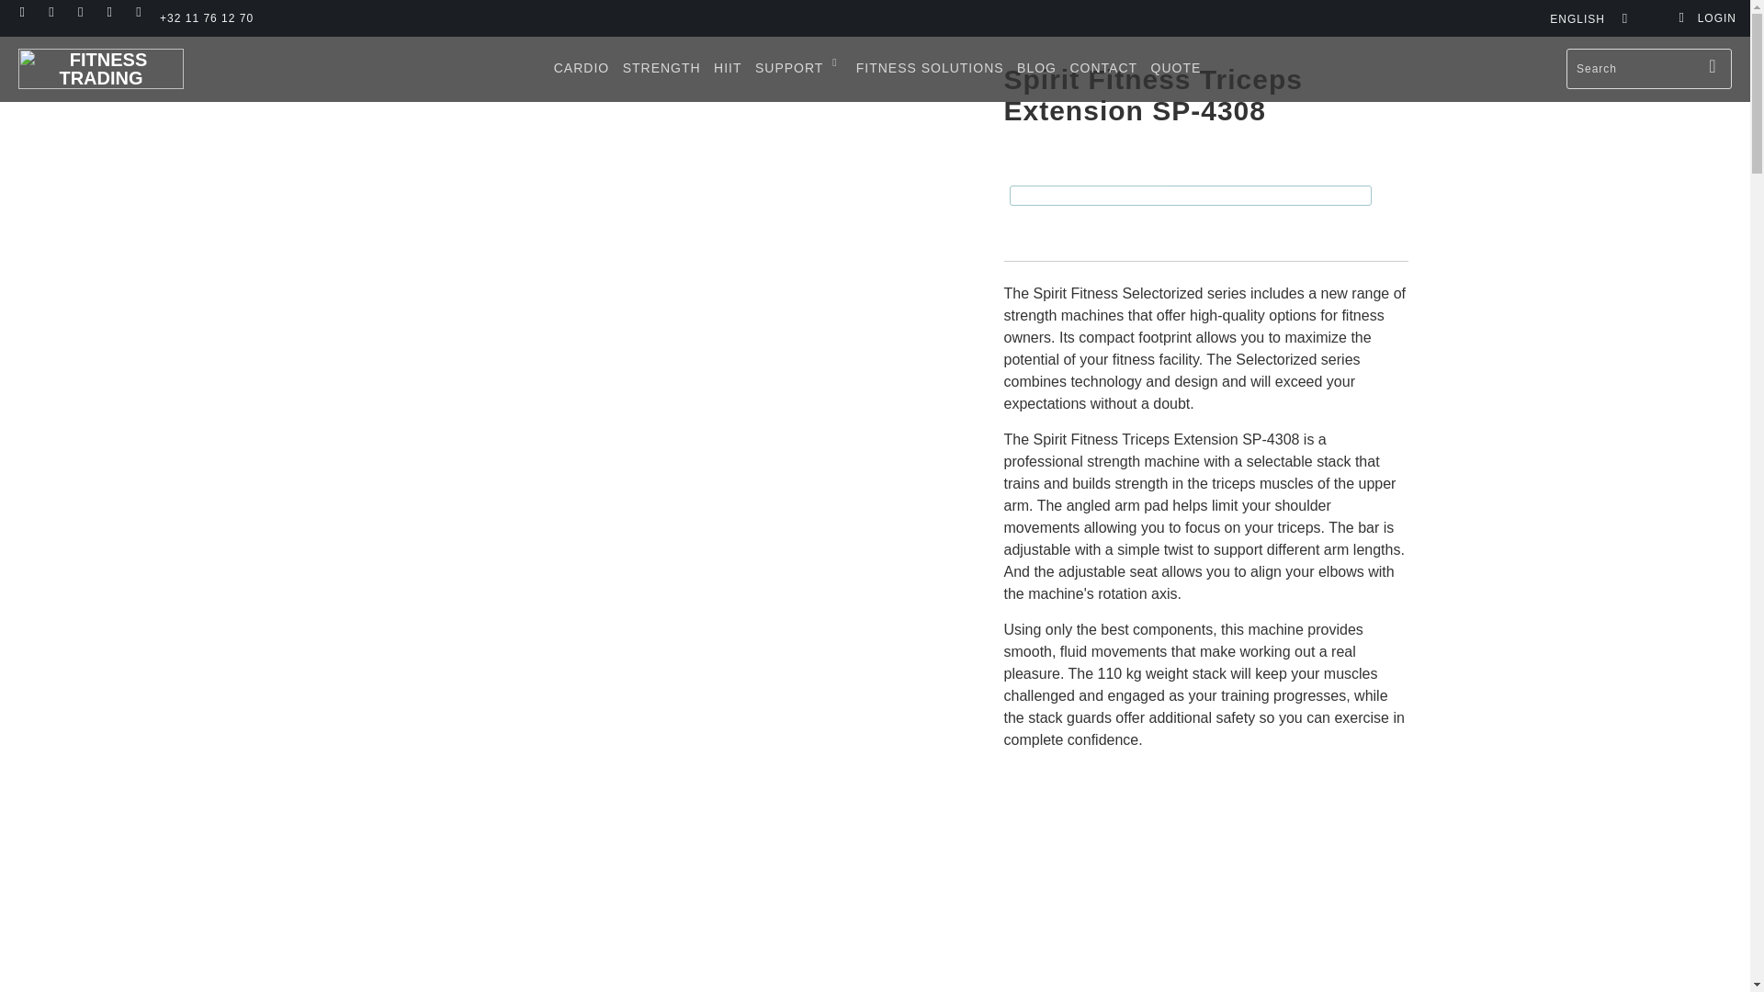 The image size is (1764, 992). Describe the element at coordinates (661, 69) in the screenshot. I see `STRENGTH` at that location.